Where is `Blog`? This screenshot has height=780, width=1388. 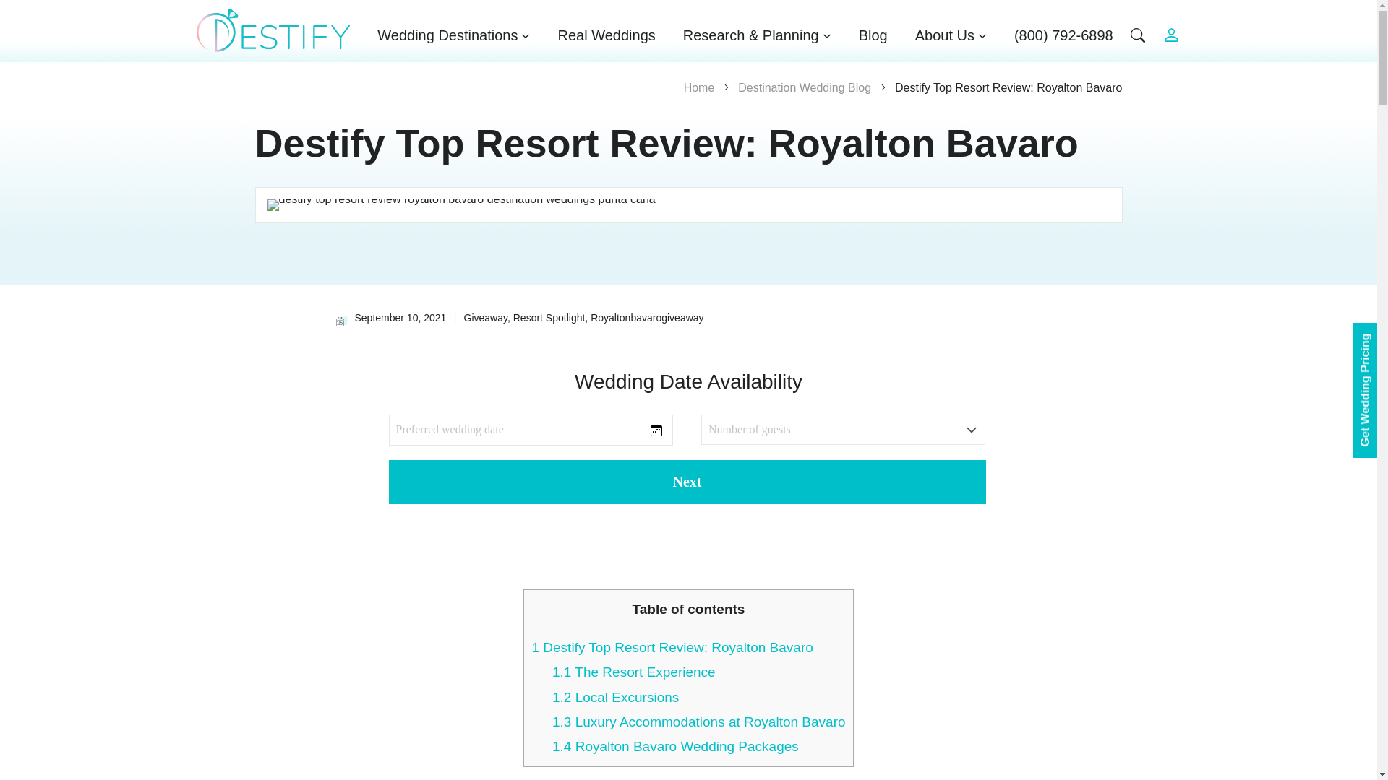 Blog is located at coordinates (873, 35).